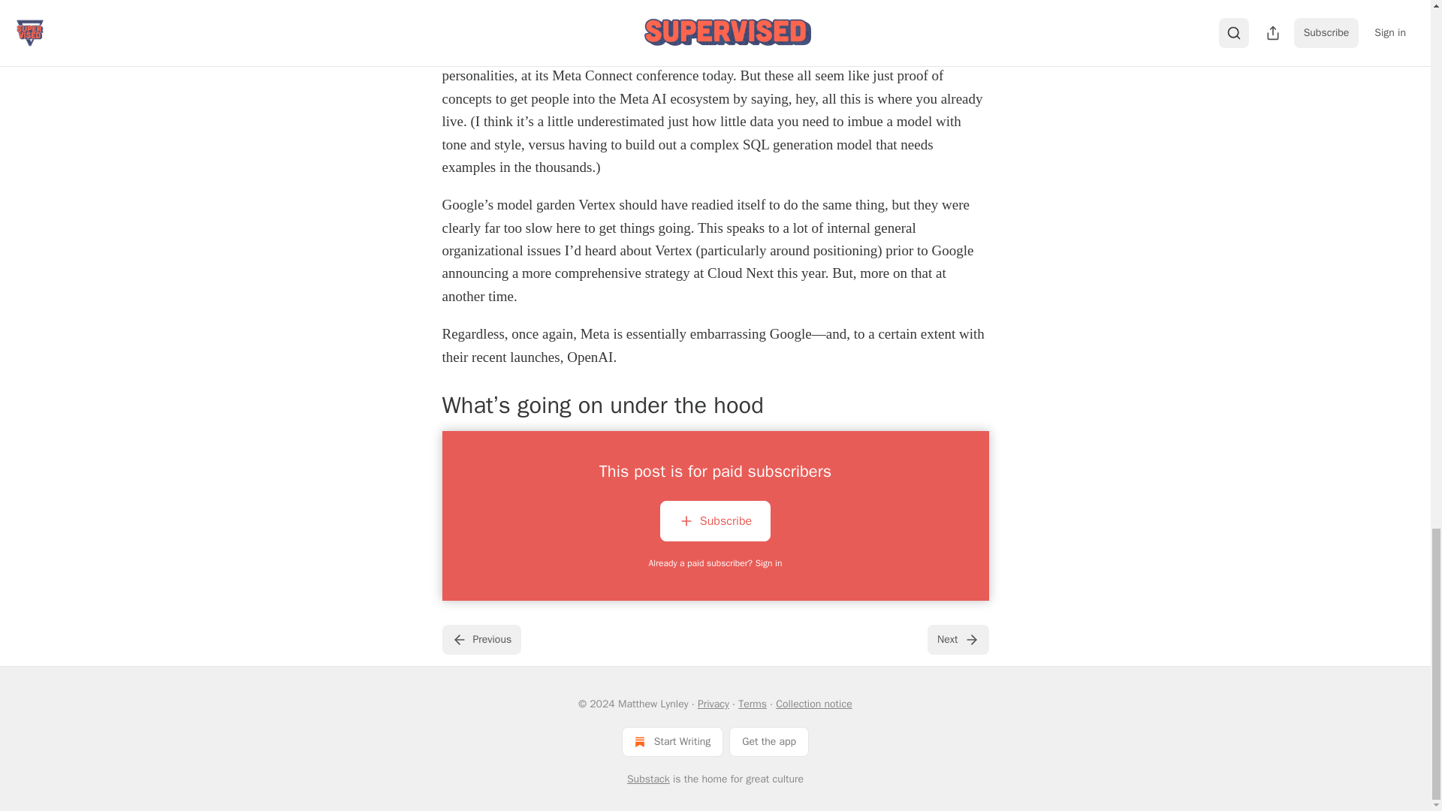  What do you see at coordinates (753, 704) in the screenshot?
I see `Terms` at bounding box center [753, 704].